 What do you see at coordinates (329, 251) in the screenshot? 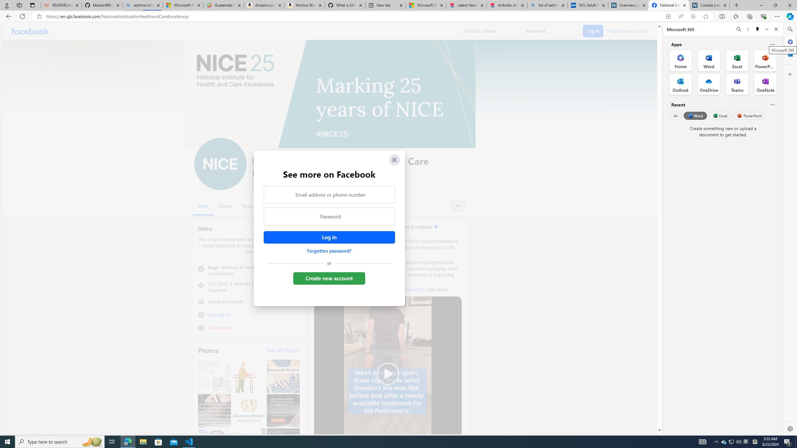
I see `Forgotten password?` at bounding box center [329, 251].